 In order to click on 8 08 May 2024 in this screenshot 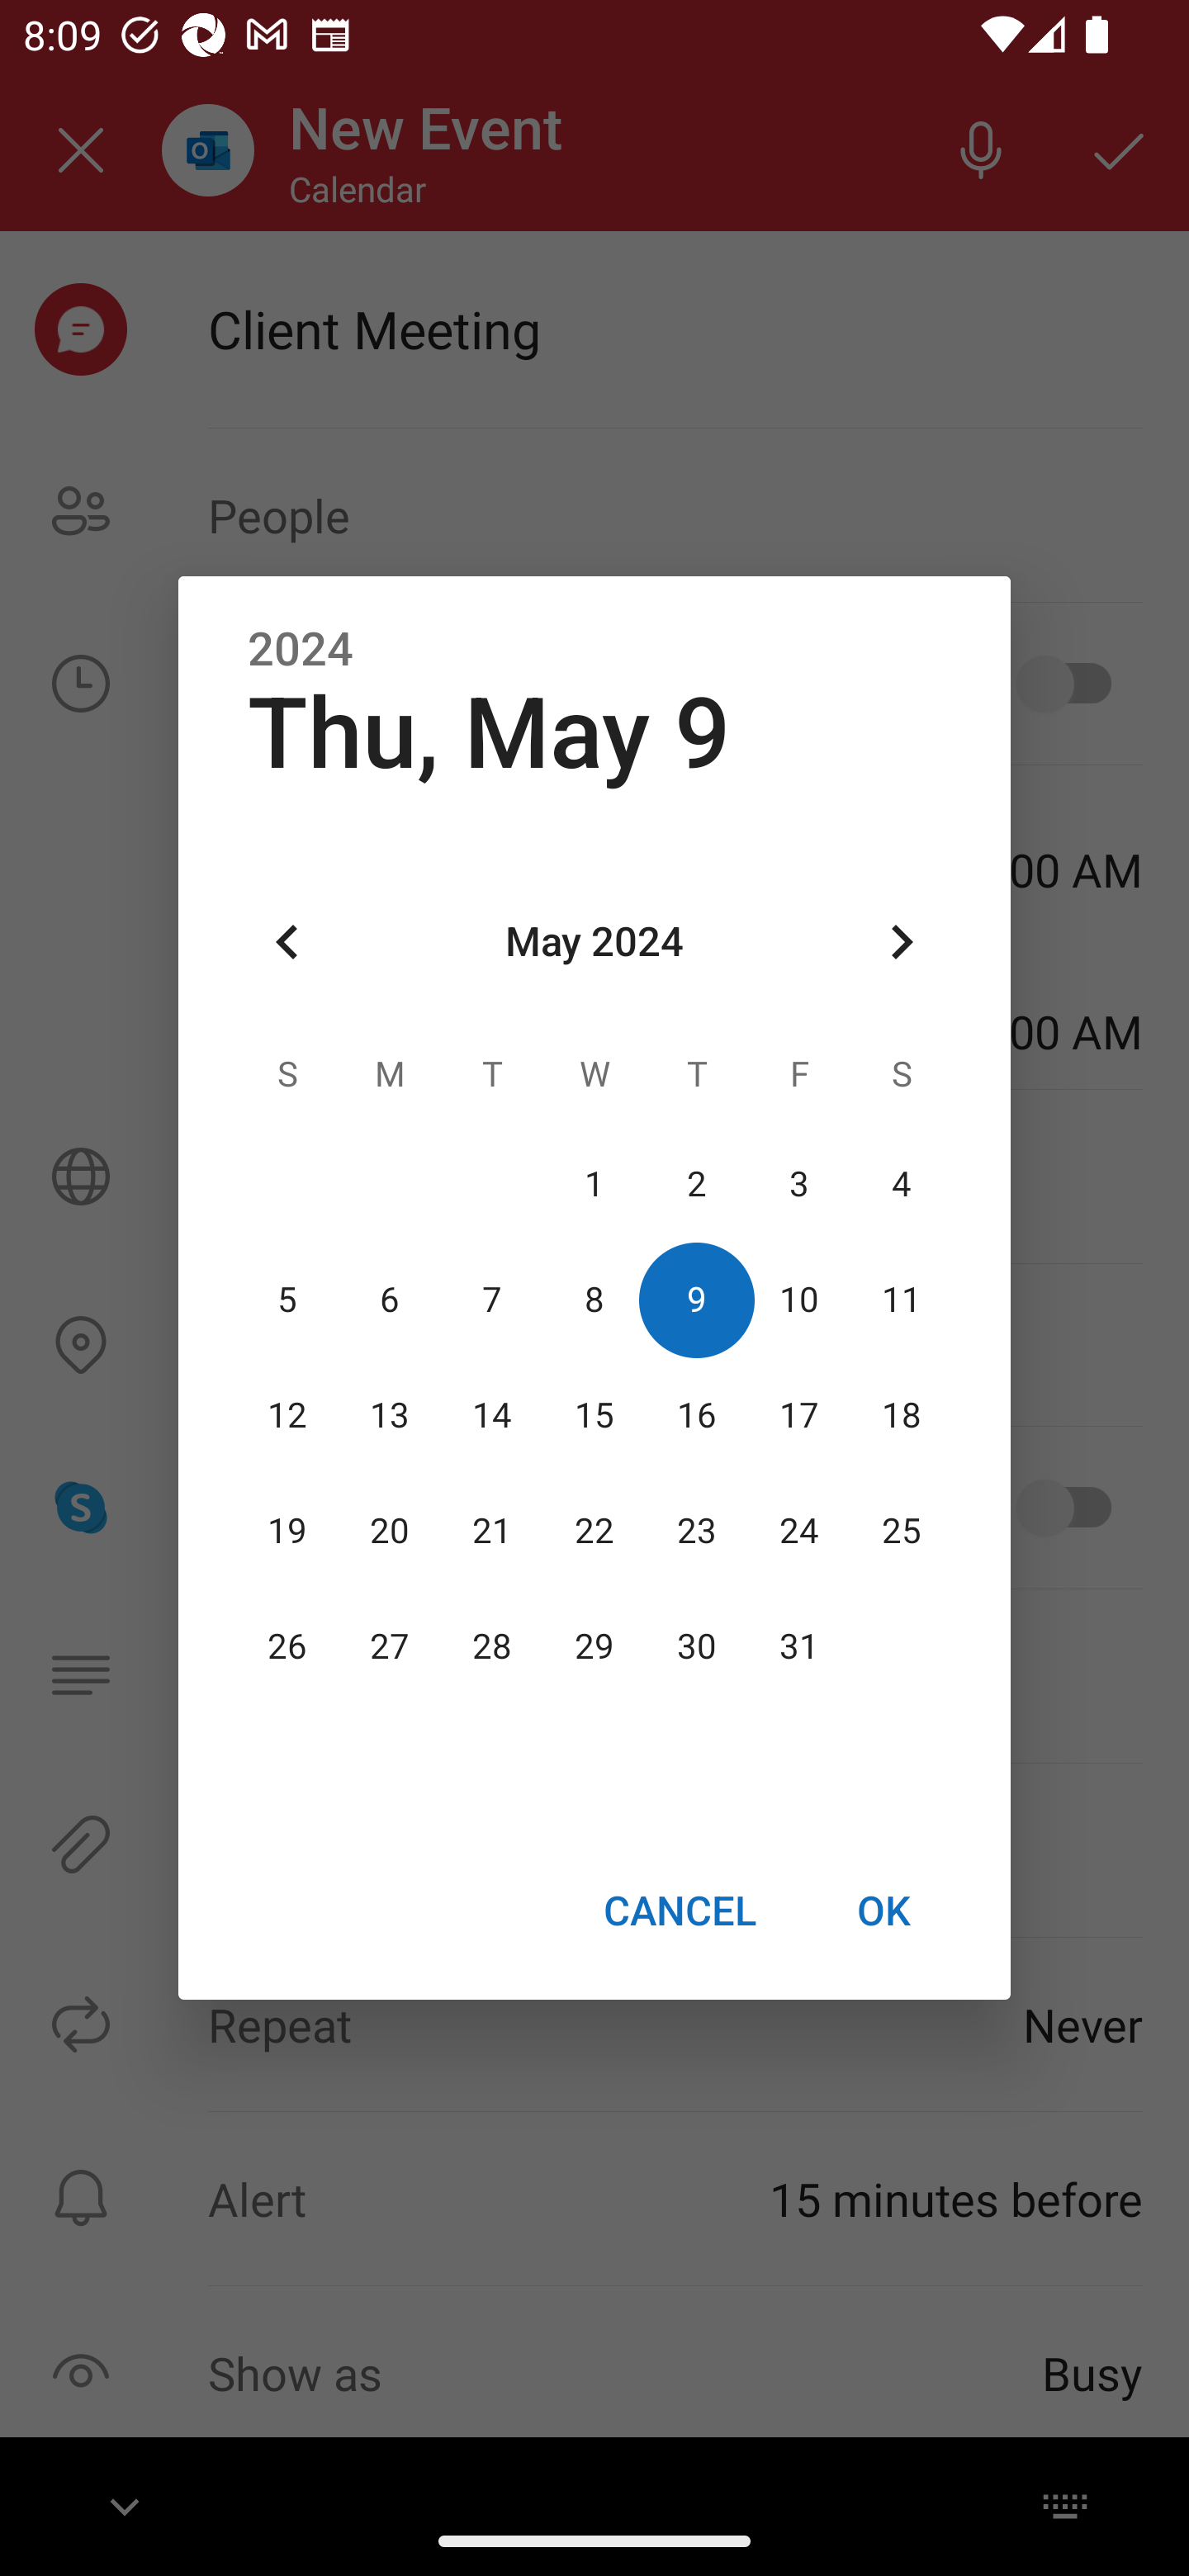, I will do `click(594, 1300)`.